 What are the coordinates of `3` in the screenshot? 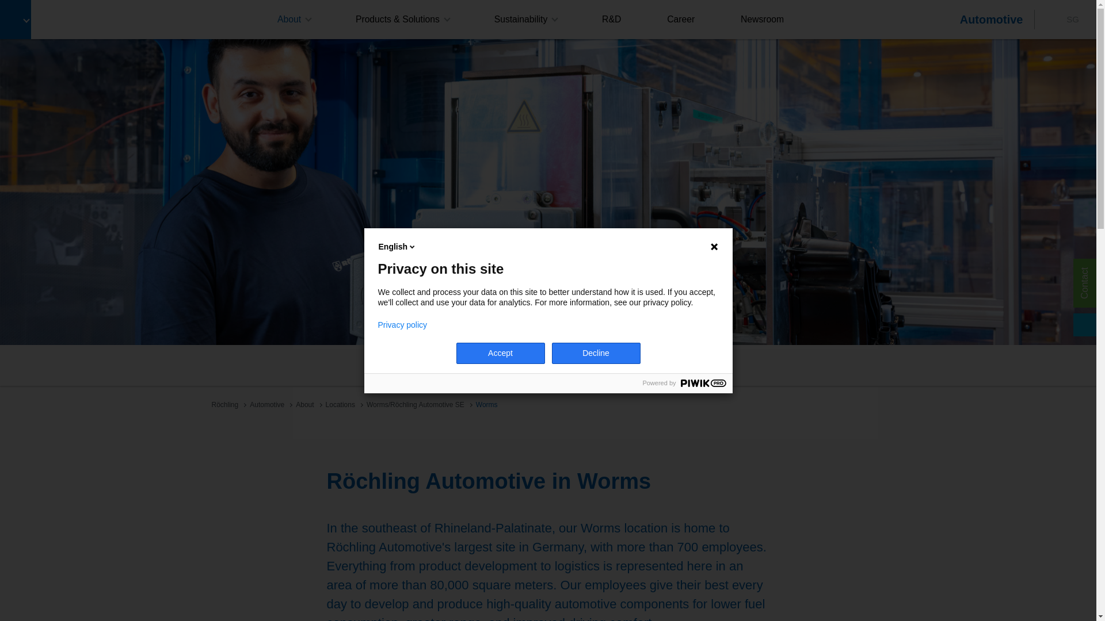 It's located at (559, 320).